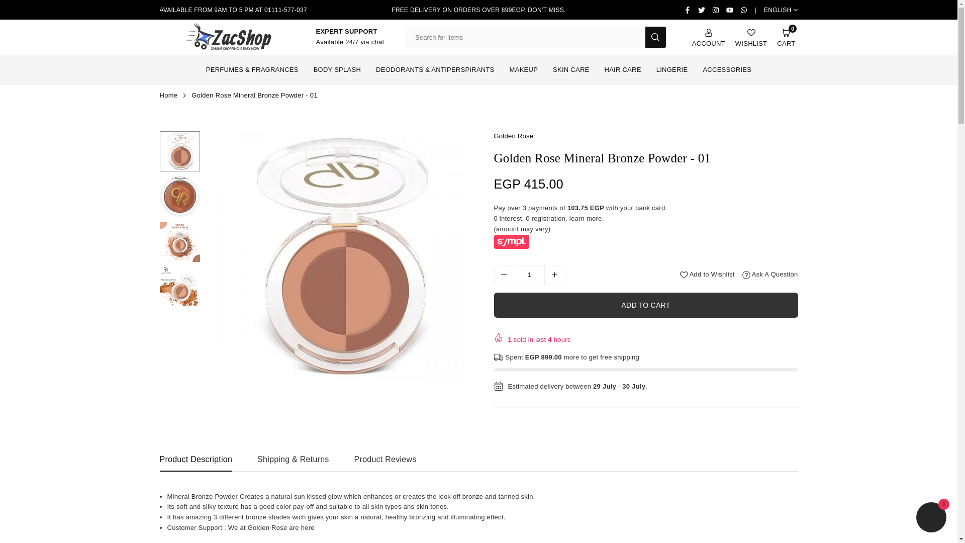 The image size is (965, 543). I want to click on Zacshop on Facebook, so click(688, 10).